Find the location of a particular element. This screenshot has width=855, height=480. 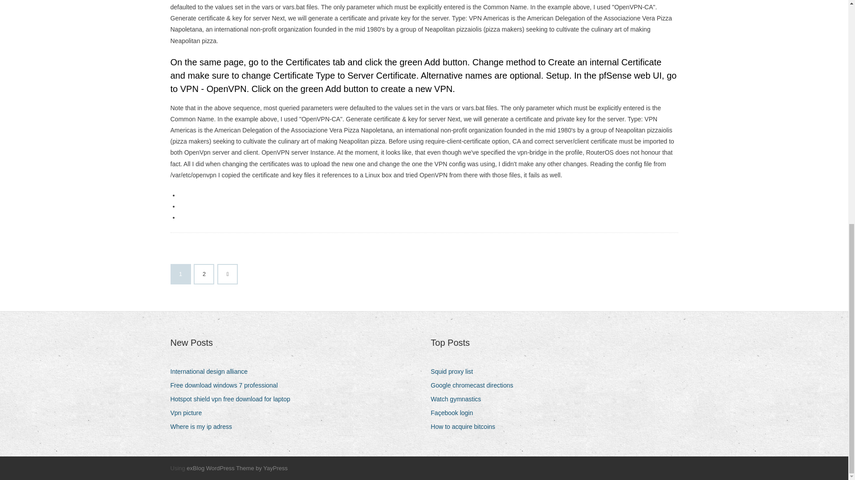

Hotspot shield vpn free download for laptop is located at coordinates (233, 399).